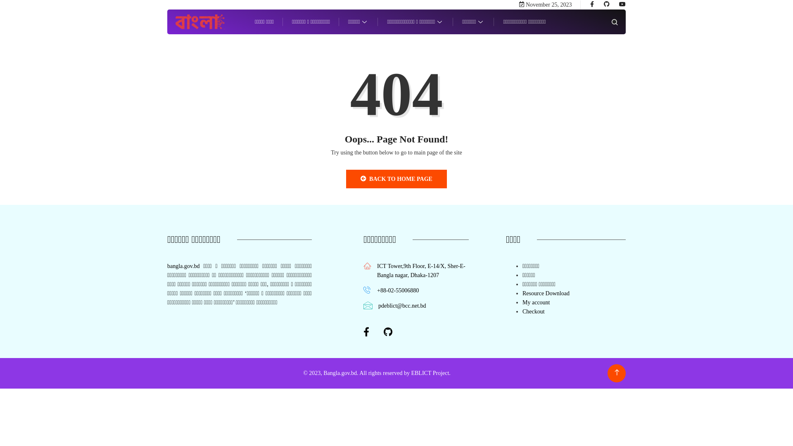 The height and width of the screenshot is (446, 793). I want to click on Github, so click(607, 5).